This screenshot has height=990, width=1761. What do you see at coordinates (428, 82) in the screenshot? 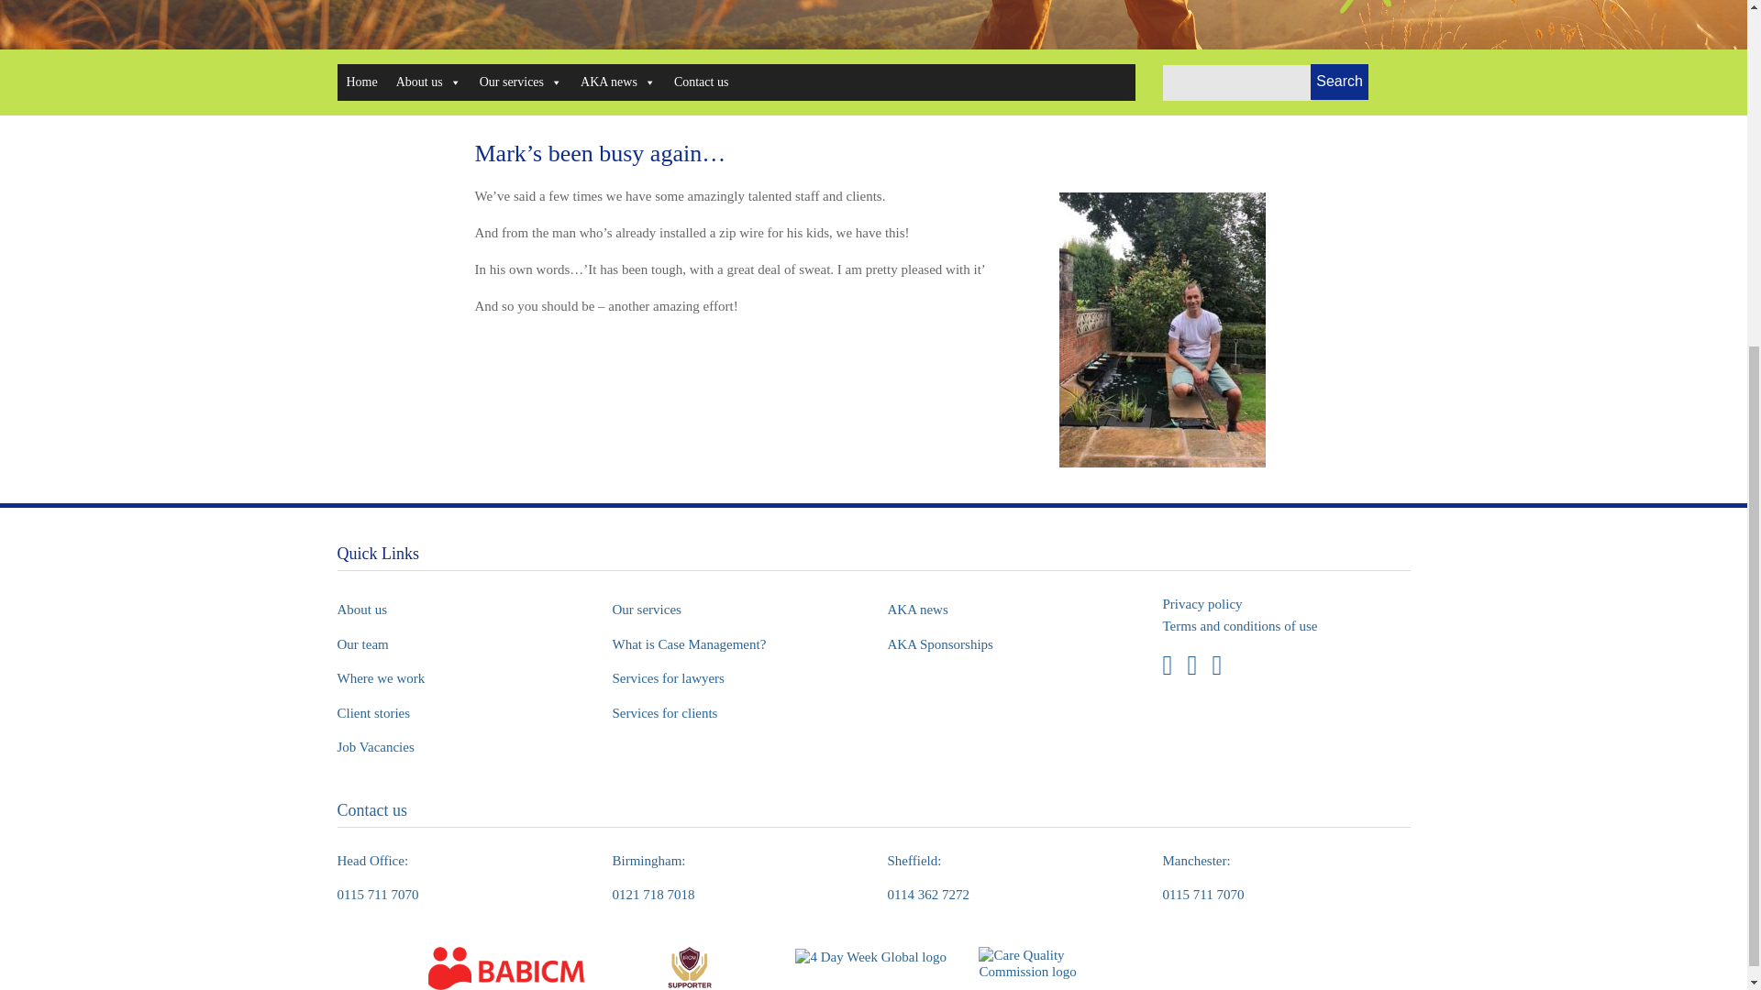
I see `About us` at bounding box center [428, 82].